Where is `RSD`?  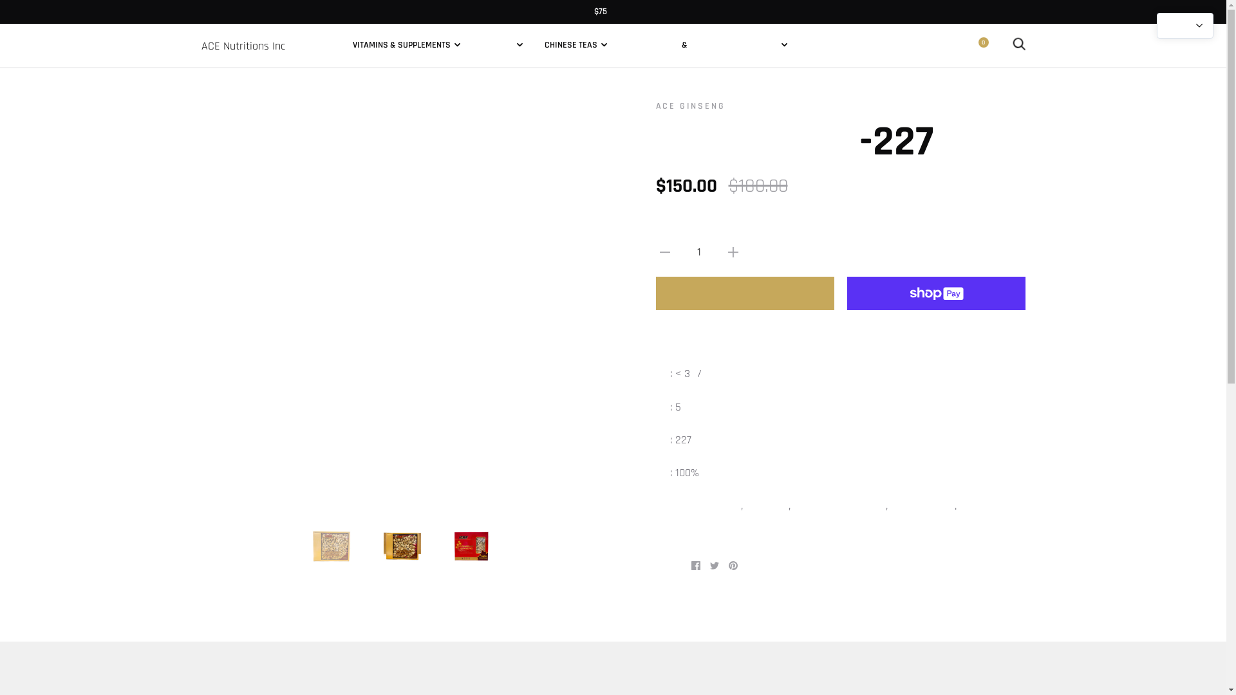 RSD is located at coordinates (257, 557).